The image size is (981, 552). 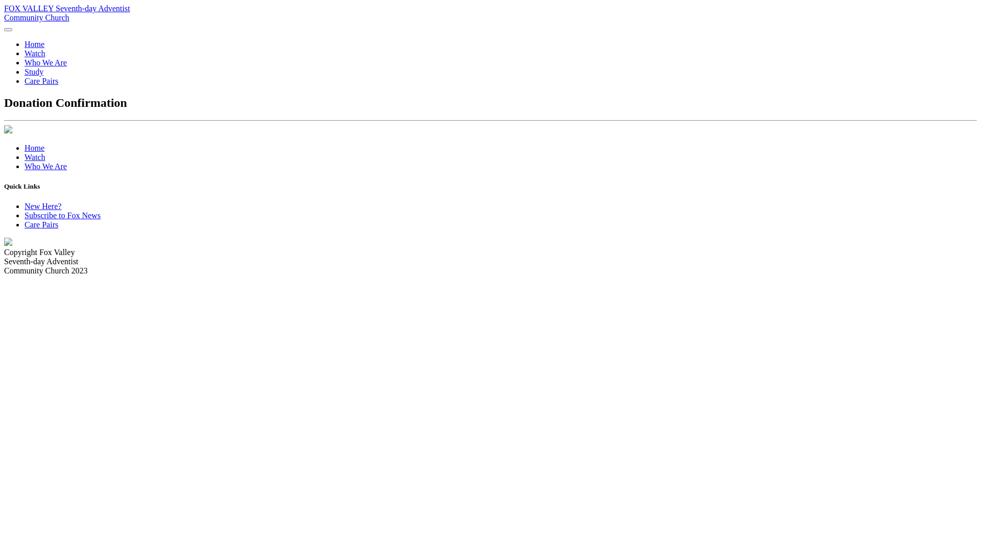 What do you see at coordinates (46, 167) in the screenshot?
I see `Who We Are` at bounding box center [46, 167].